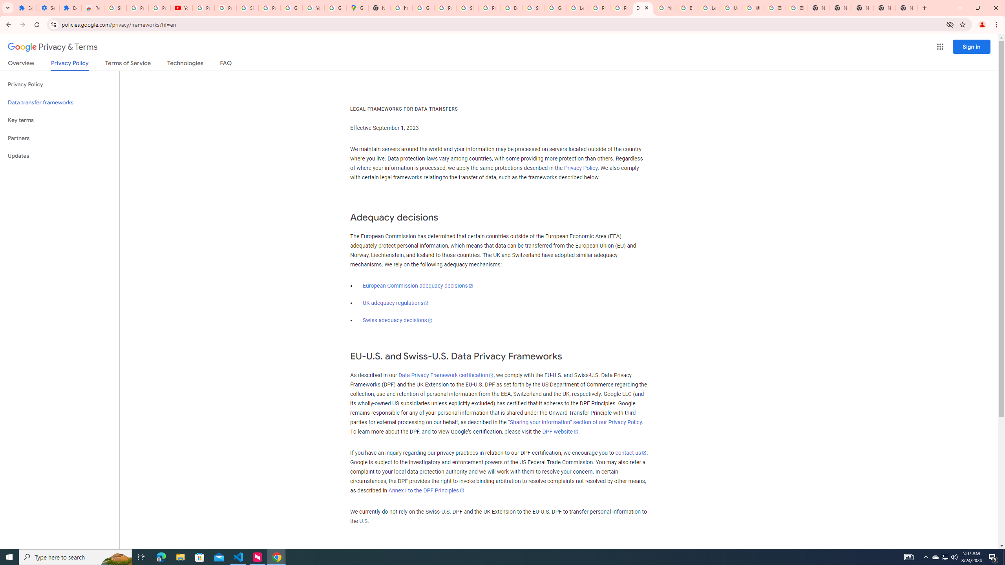 Image resolution: width=1005 pixels, height=565 pixels. What do you see at coordinates (630, 453) in the screenshot?
I see `contact us` at bounding box center [630, 453].